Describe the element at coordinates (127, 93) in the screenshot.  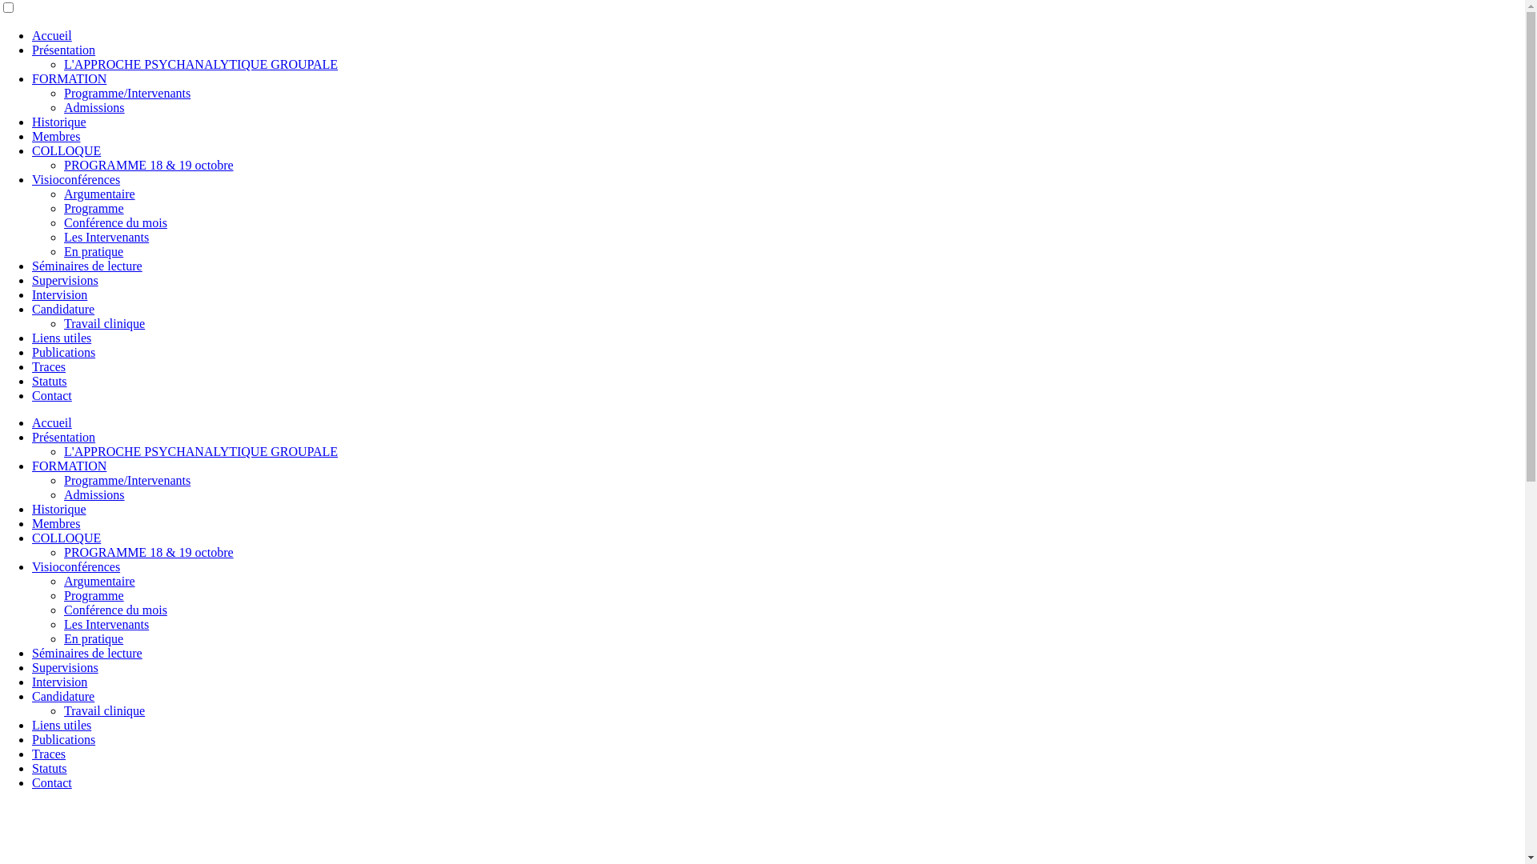
I see `Programme/Intervenants` at that location.